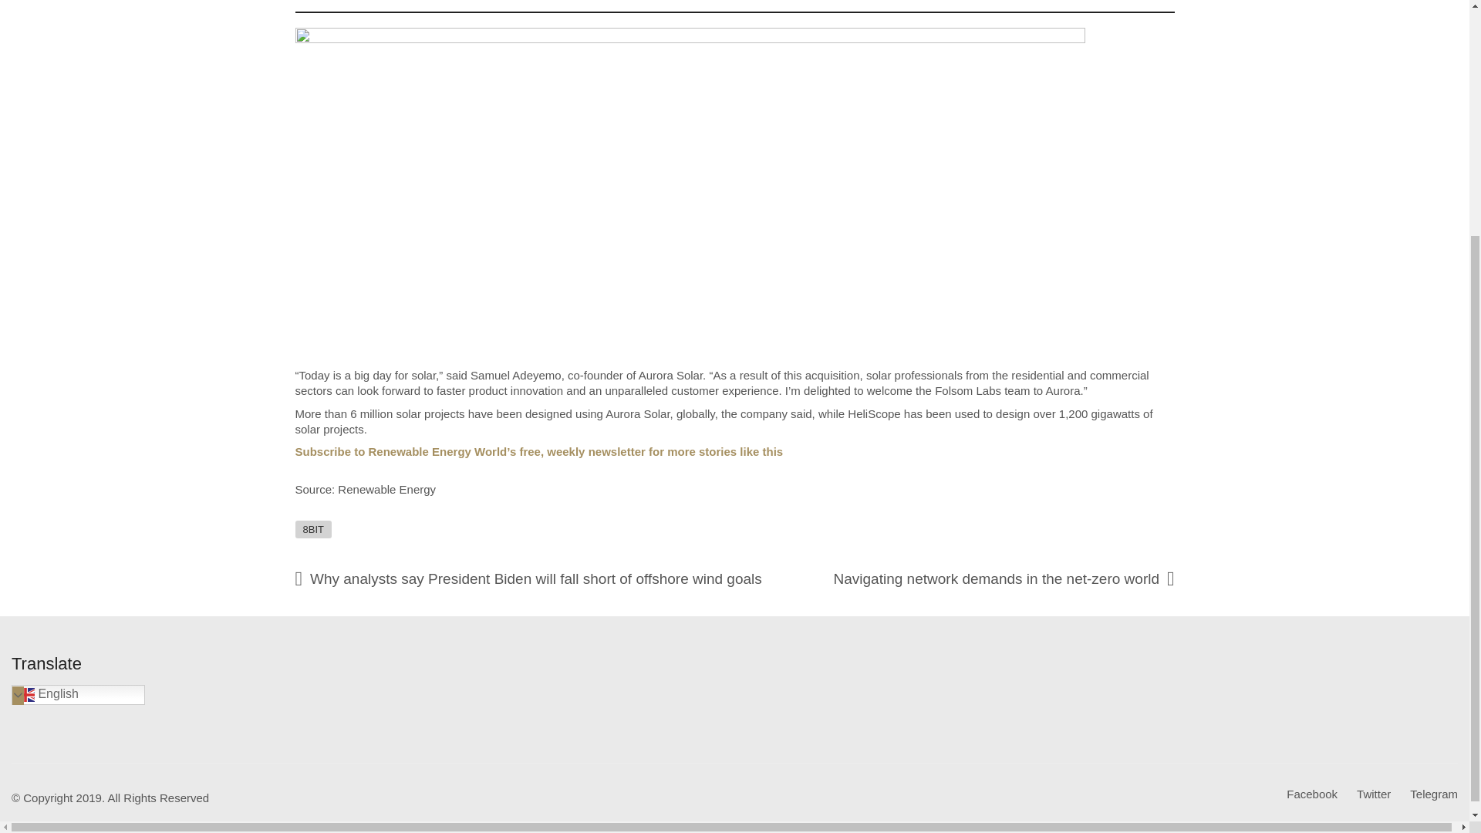 This screenshot has height=833, width=1481. Describe the element at coordinates (1311, 794) in the screenshot. I see `Facebook` at that location.